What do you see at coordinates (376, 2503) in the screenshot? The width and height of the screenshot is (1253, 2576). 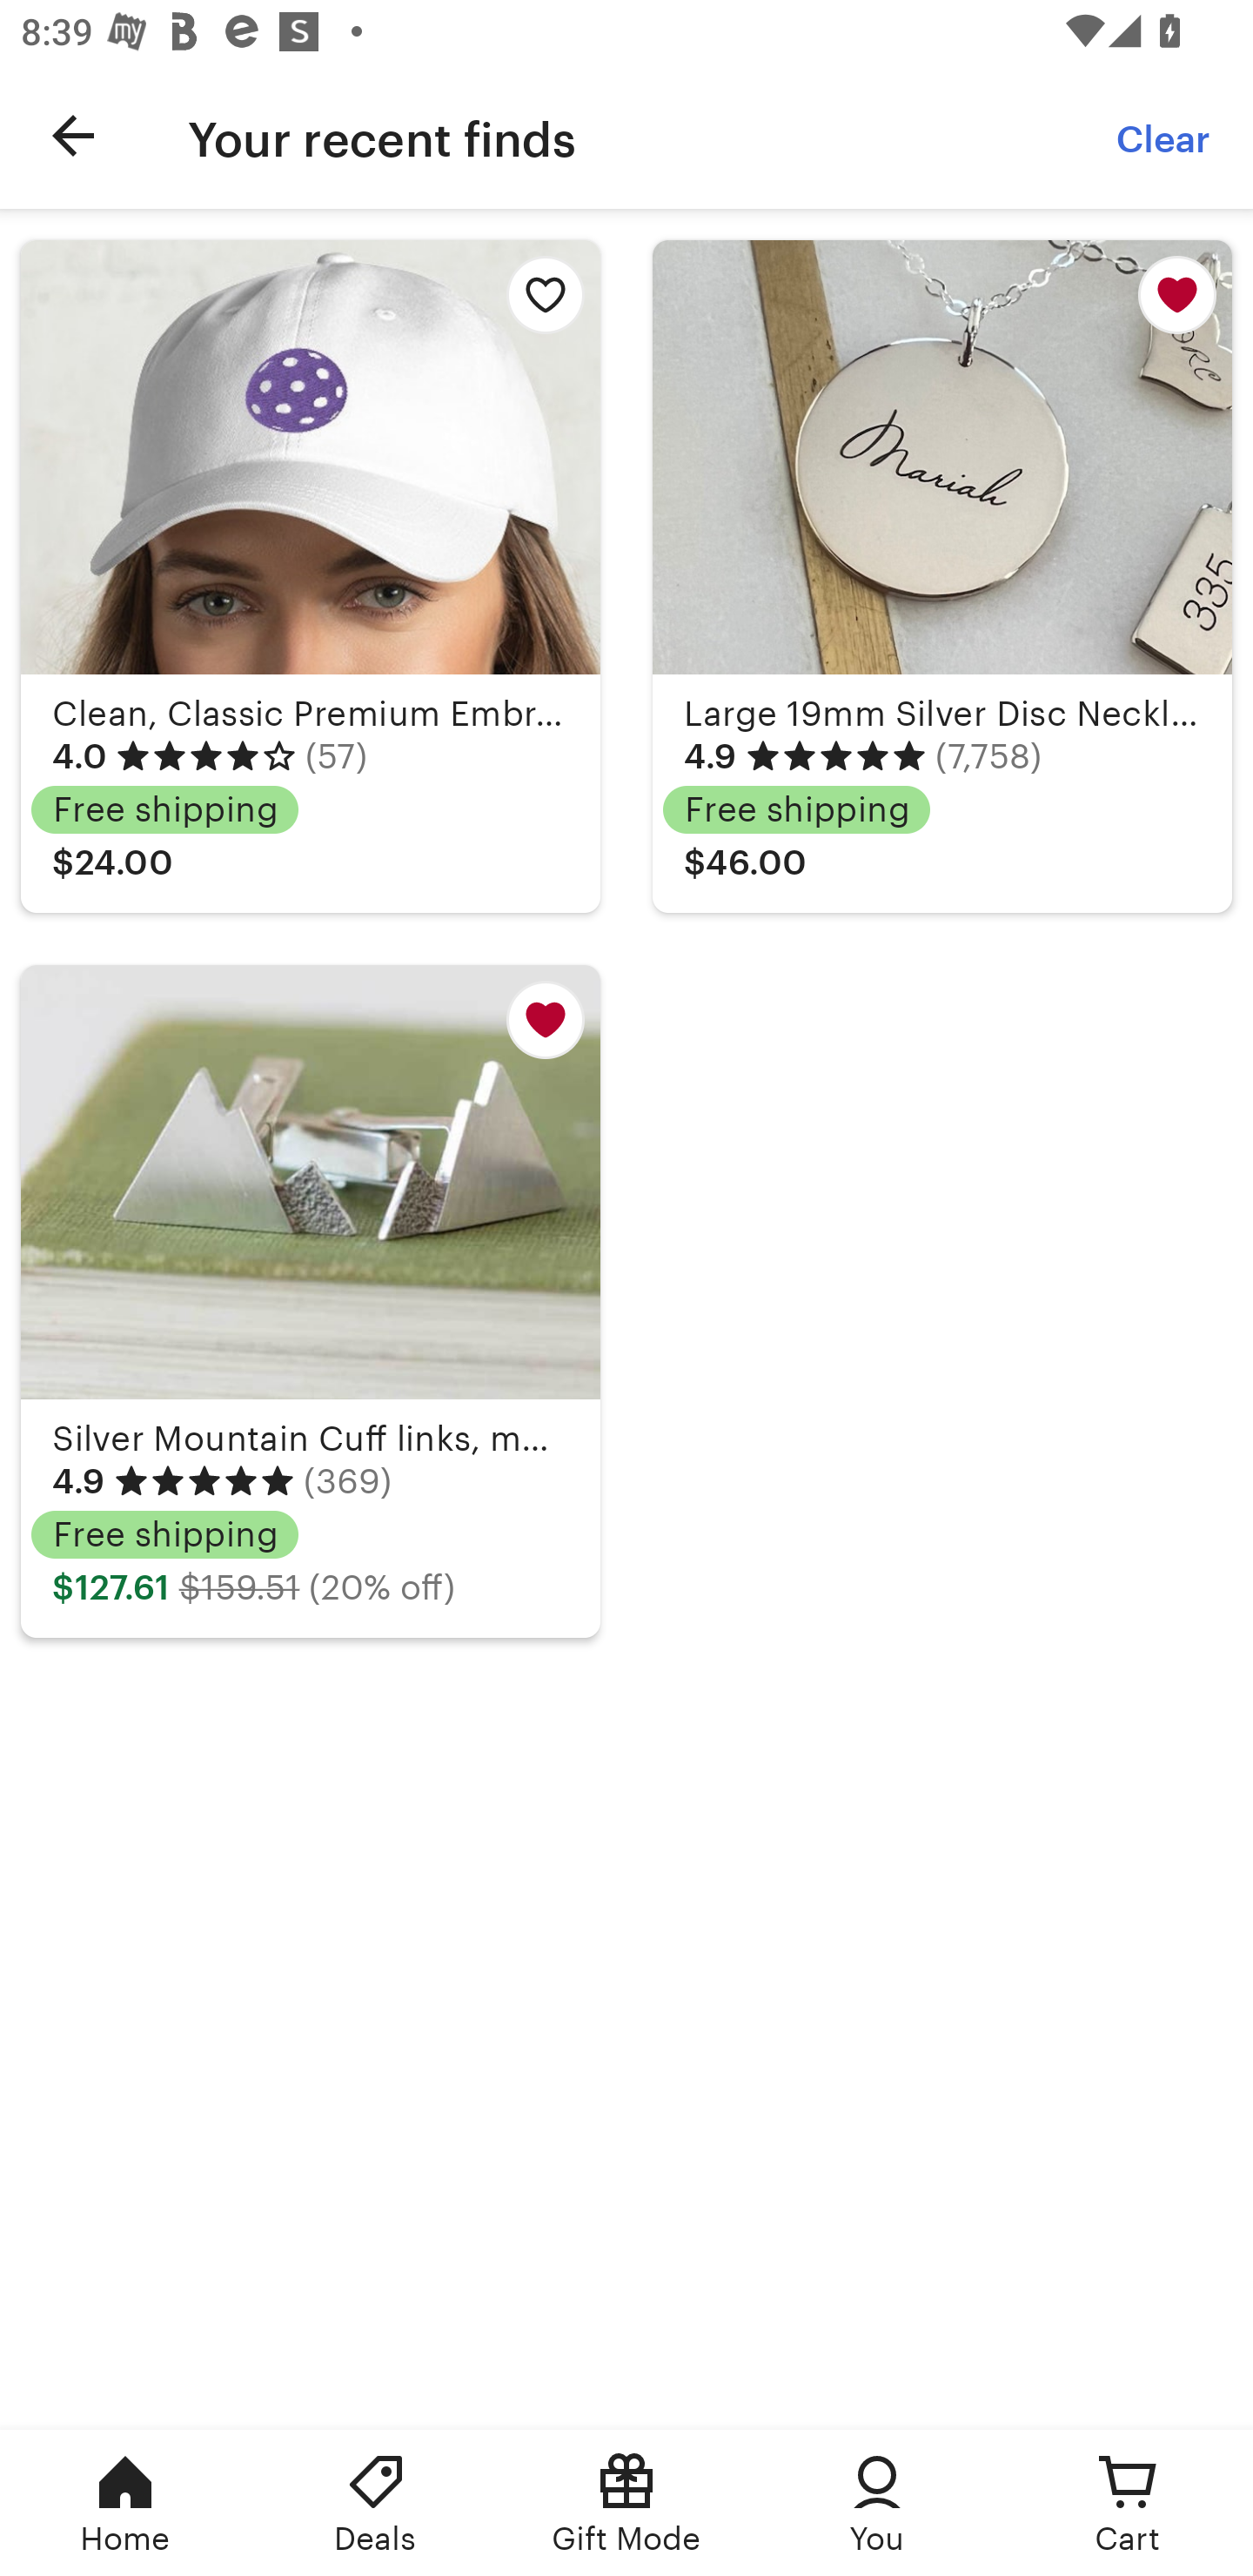 I see `Deals` at bounding box center [376, 2503].